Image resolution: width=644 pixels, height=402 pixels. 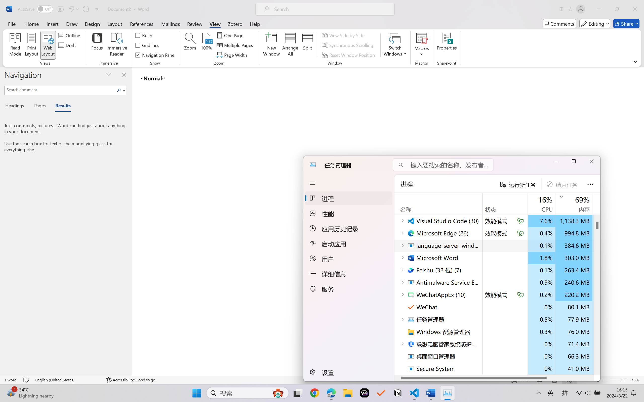 What do you see at coordinates (17, 107) in the screenshot?
I see `Headings` at bounding box center [17, 107].